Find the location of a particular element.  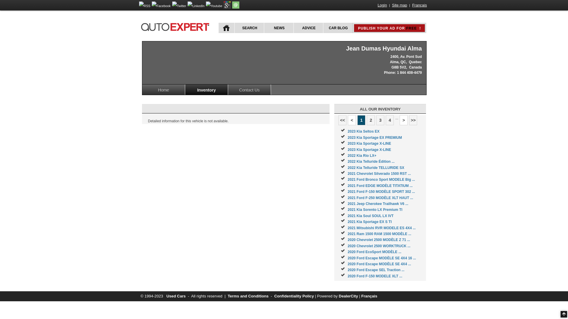

4 is located at coordinates (390, 120).